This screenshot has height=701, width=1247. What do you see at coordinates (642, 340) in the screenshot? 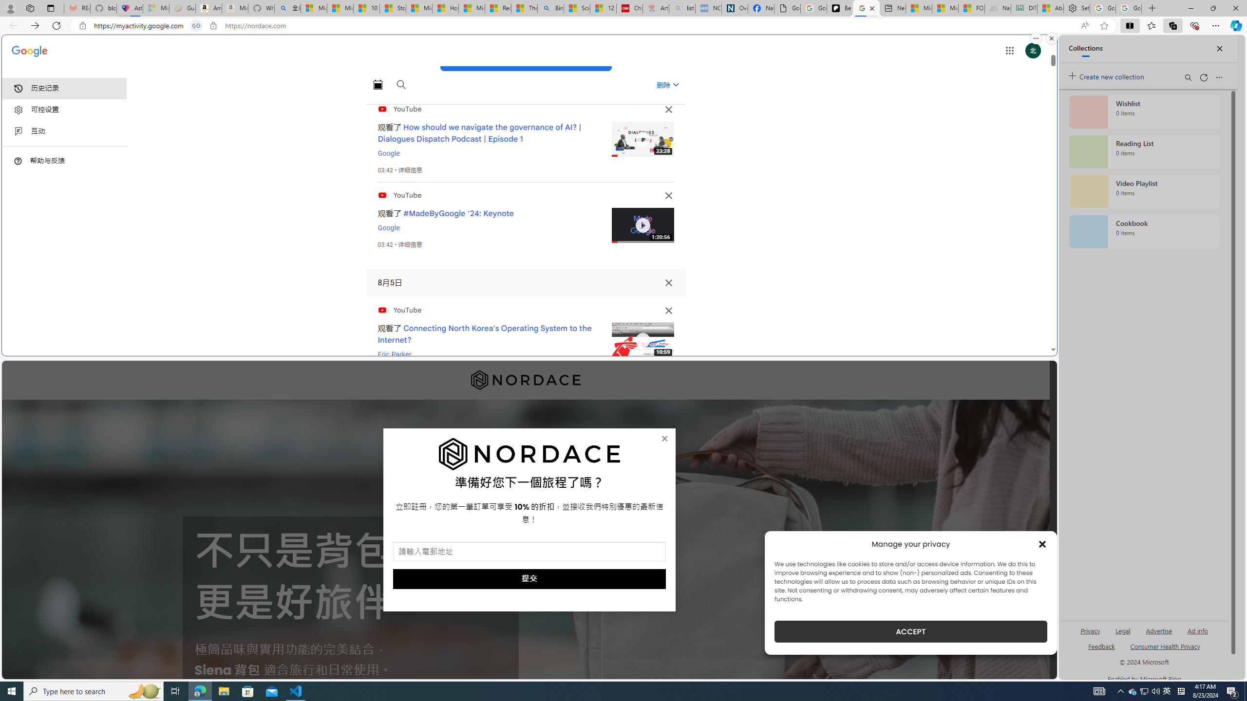
I see `Class: IVR0f NMm5M` at bounding box center [642, 340].